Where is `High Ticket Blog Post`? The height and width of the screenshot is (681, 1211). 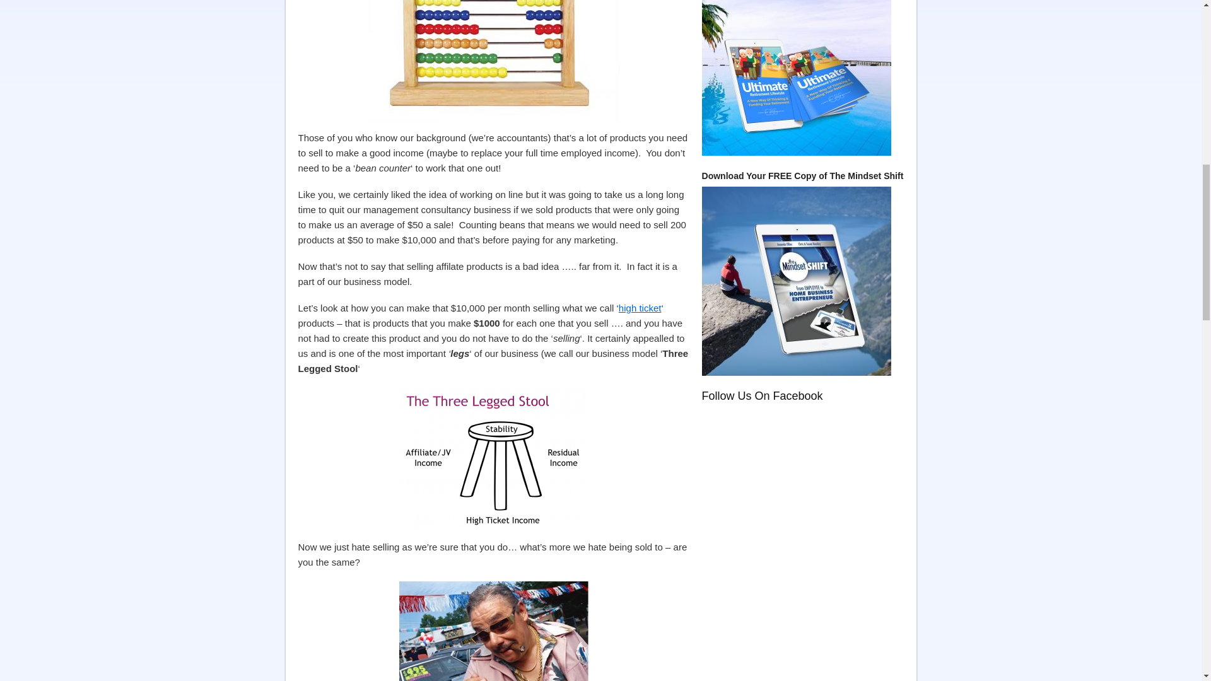 High Ticket Blog Post is located at coordinates (640, 308).